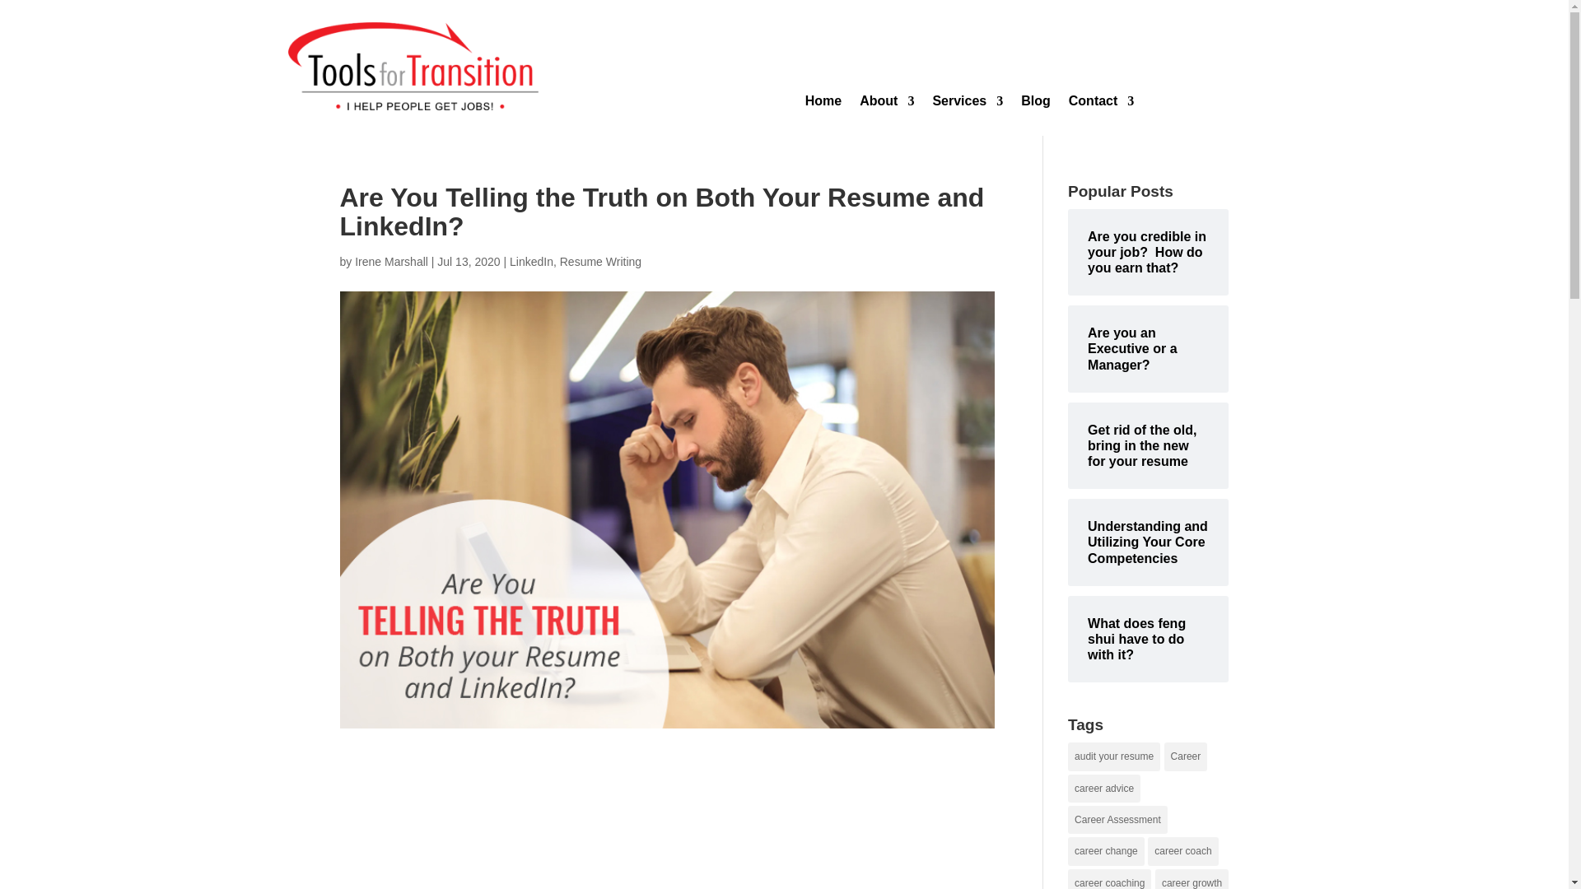 The image size is (1581, 889). What do you see at coordinates (886, 104) in the screenshot?
I see `About` at bounding box center [886, 104].